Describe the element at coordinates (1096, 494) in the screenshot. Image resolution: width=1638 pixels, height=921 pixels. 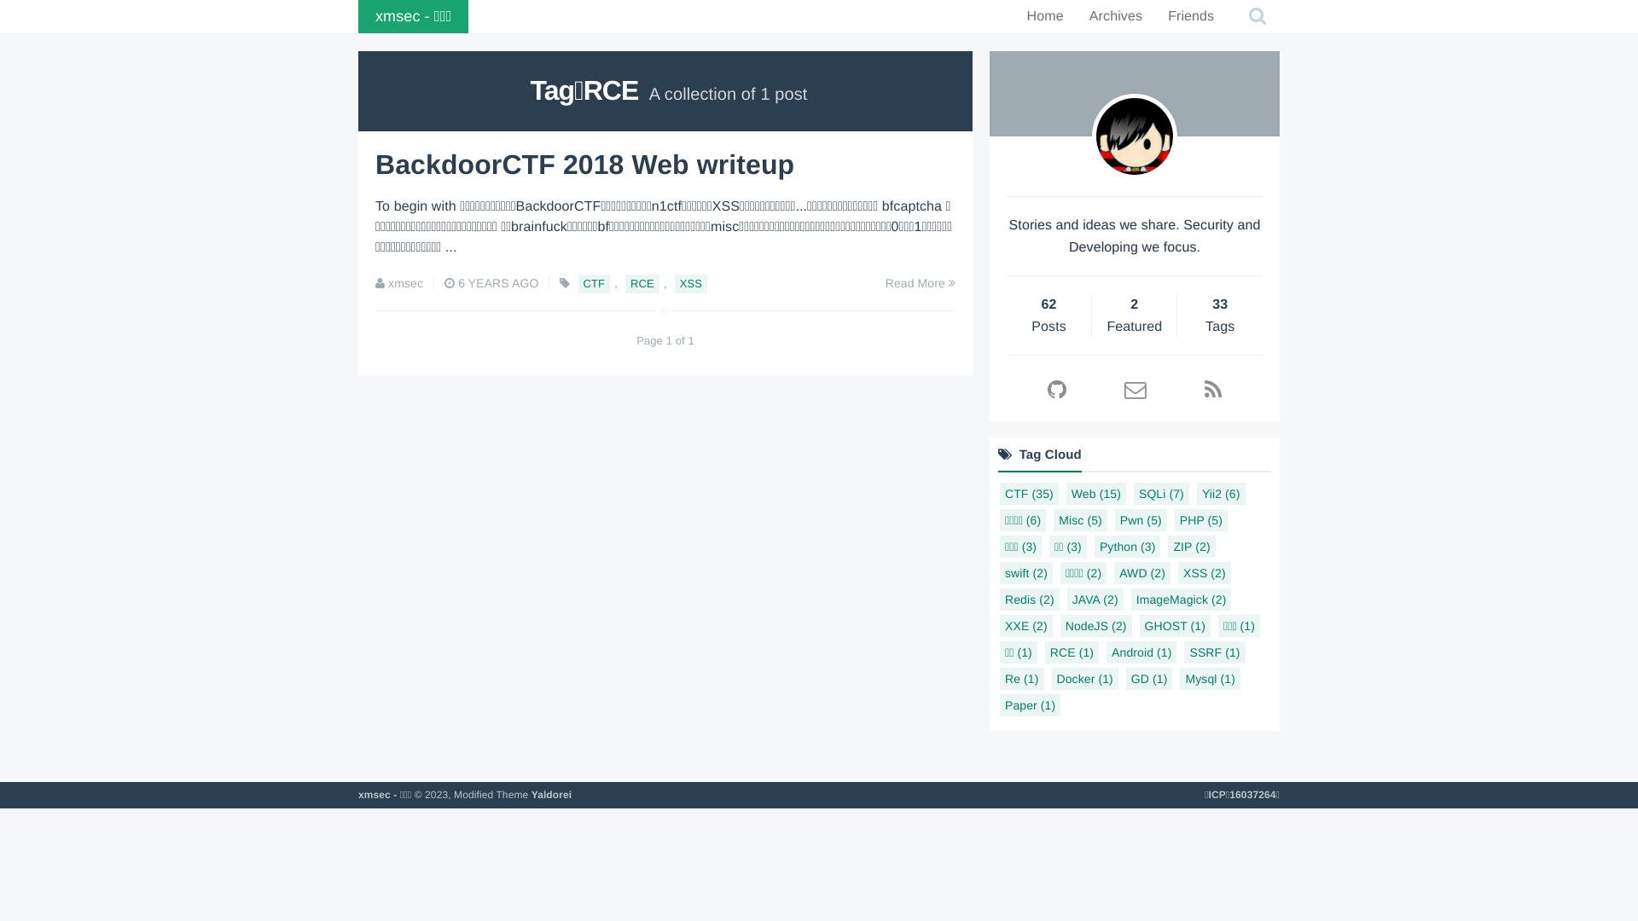
I see `Web (15)` at that location.